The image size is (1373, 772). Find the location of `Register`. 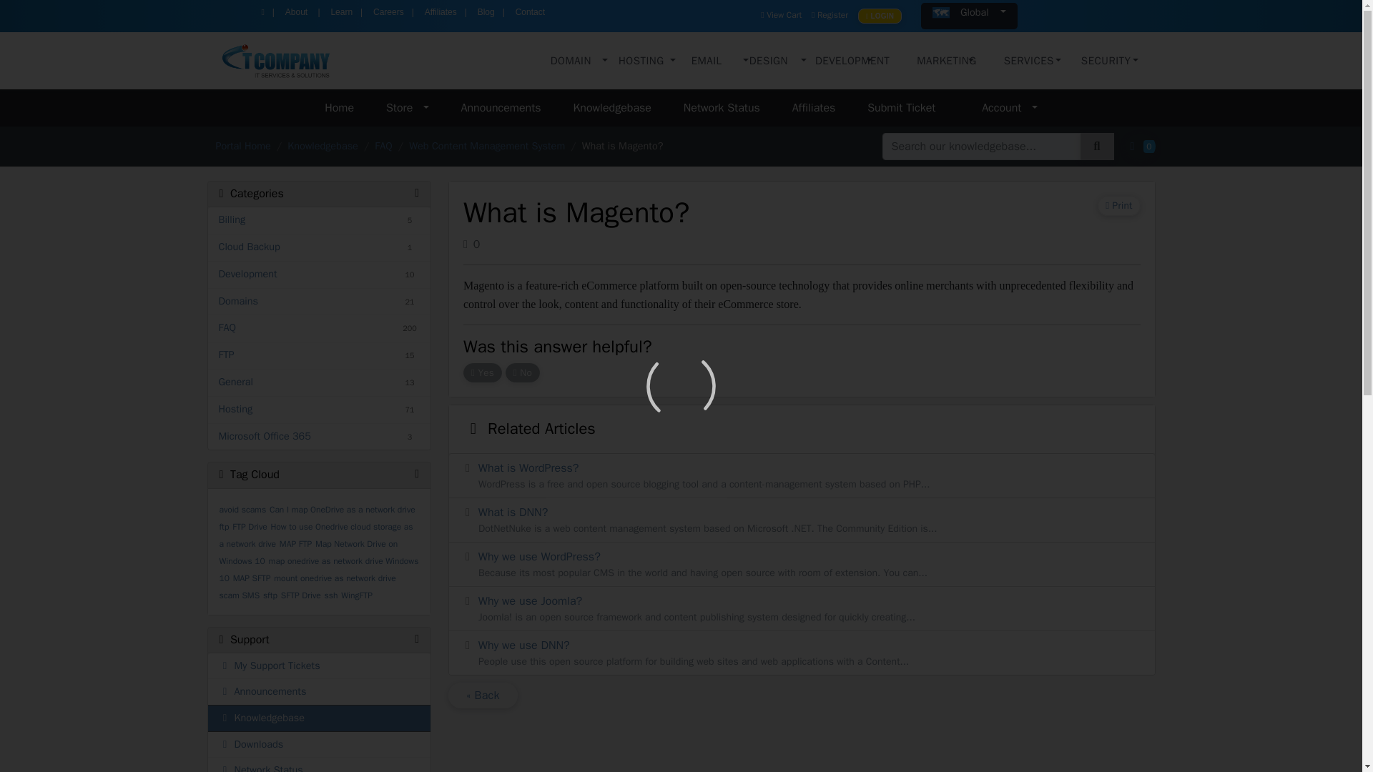

Register is located at coordinates (830, 14).